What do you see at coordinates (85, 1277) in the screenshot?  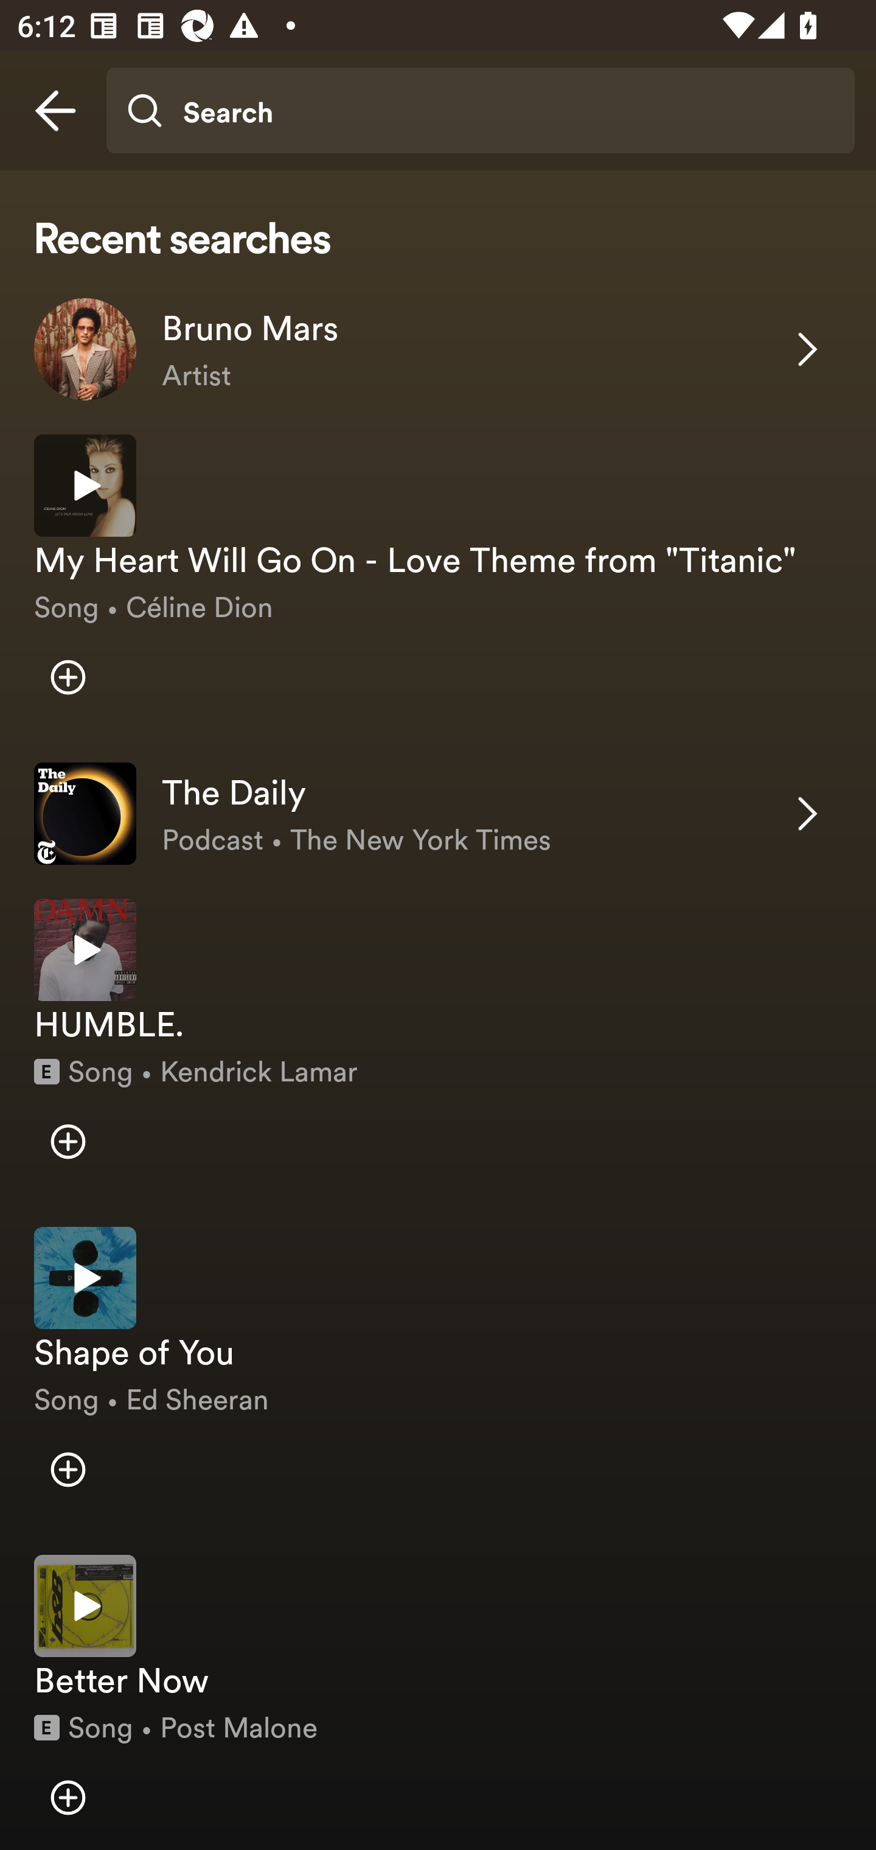 I see `Play preview` at bounding box center [85, 1277].